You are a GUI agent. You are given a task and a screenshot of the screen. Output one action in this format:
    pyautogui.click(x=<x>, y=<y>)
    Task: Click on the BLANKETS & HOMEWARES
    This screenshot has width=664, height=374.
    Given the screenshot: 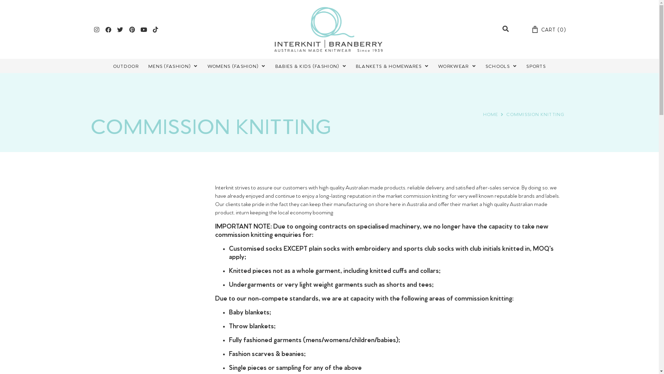 What is the action you would take?
    pyautogui.click(x=392, y=66)
    